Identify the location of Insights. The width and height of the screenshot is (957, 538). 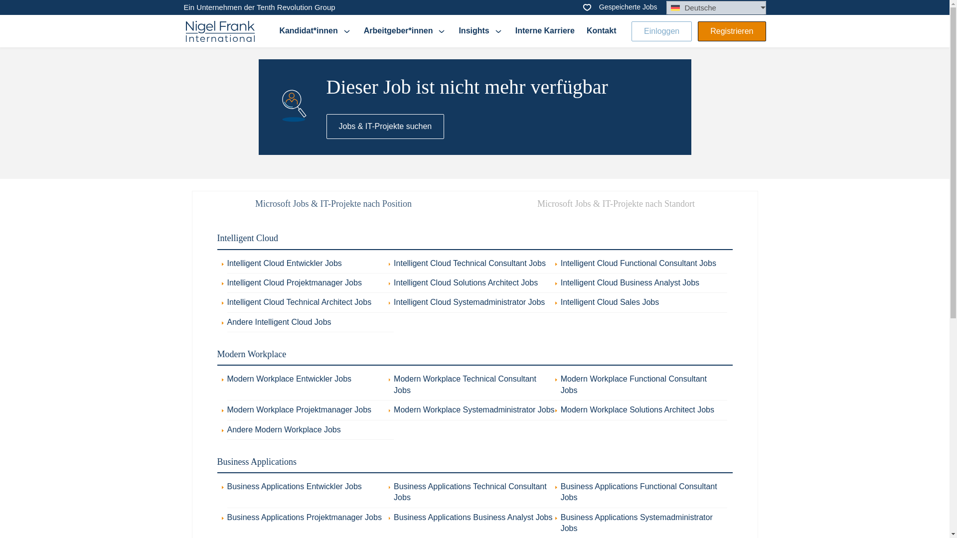
(480, 31).